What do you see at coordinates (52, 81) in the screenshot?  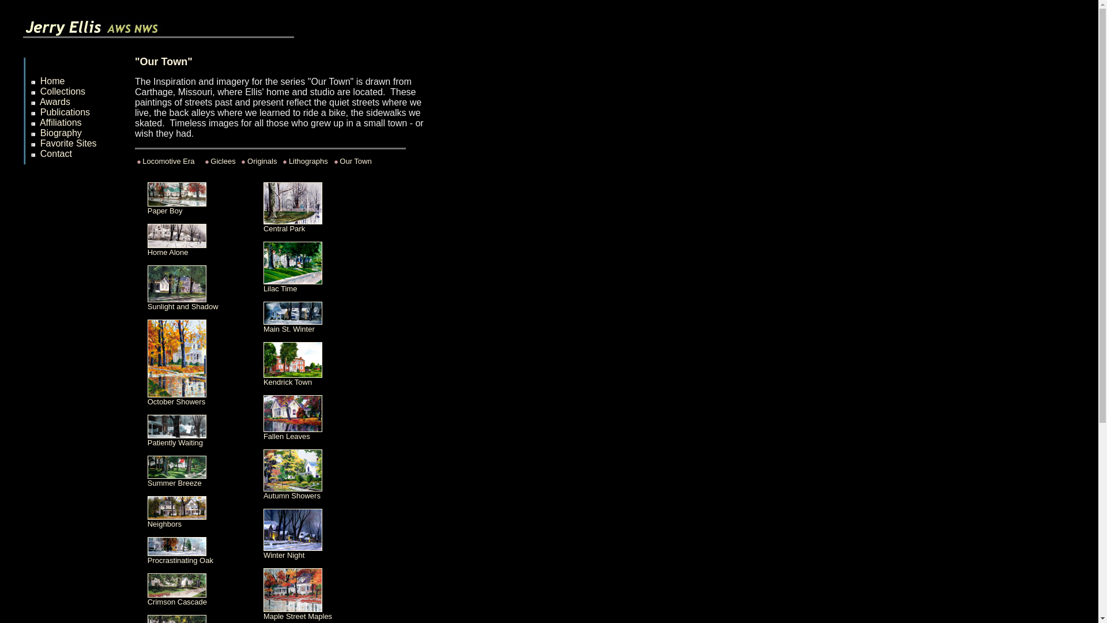 I see `Home` at bounding box center [52, 81].